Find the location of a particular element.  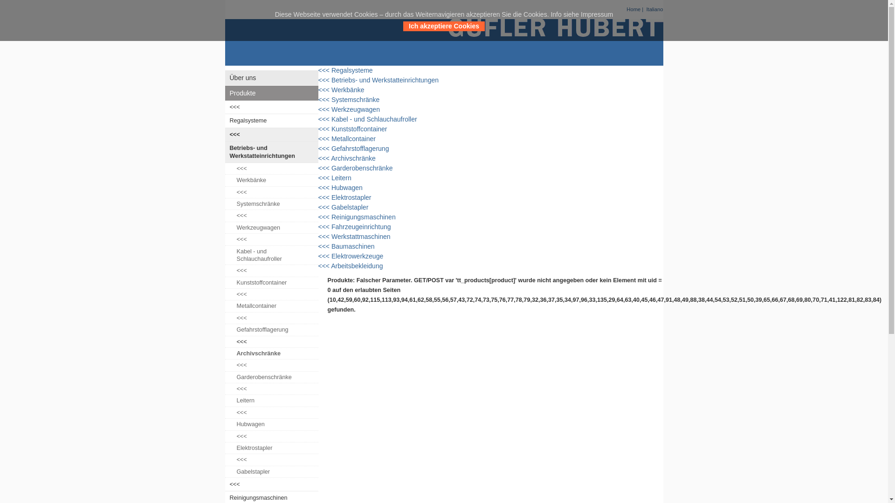

Regalsysteme is located at coordinates (271, 121).